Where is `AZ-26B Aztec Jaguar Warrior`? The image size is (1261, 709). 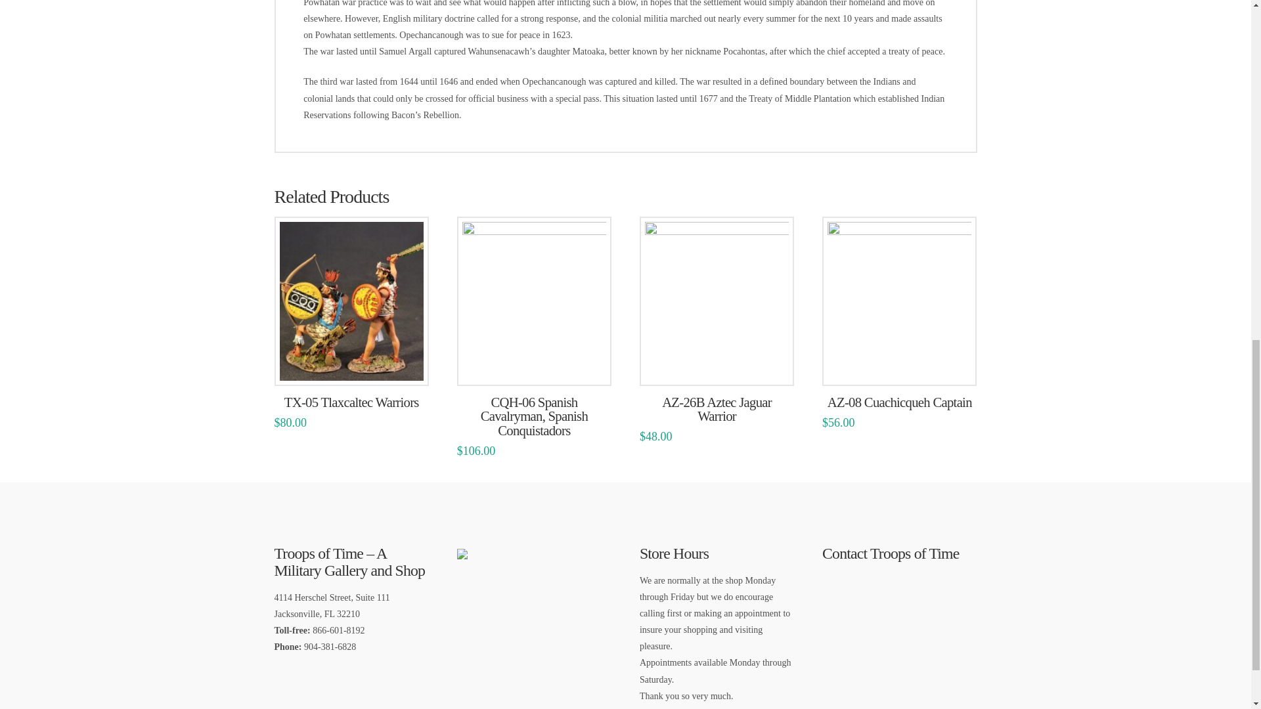
AZ-26B Aztec Jaguar Warrior is located at coordinates (717, 409).